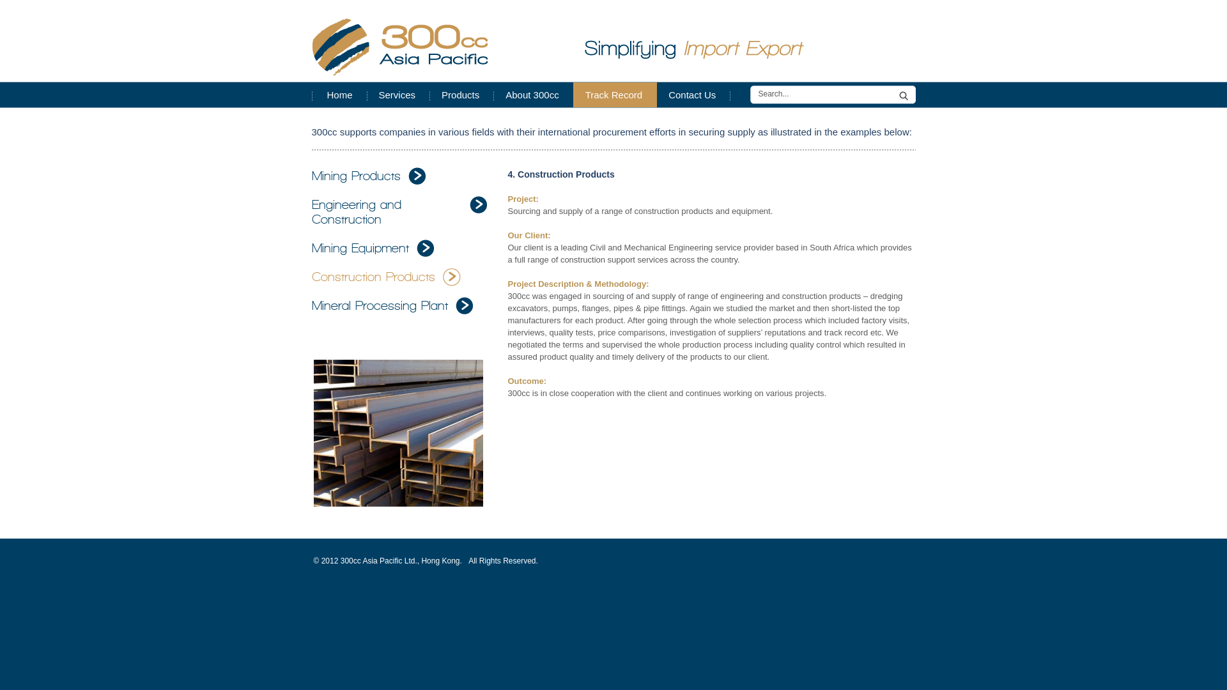 This screenshot has width=1227, height=690. I want to click on submit, so click(905, 95).